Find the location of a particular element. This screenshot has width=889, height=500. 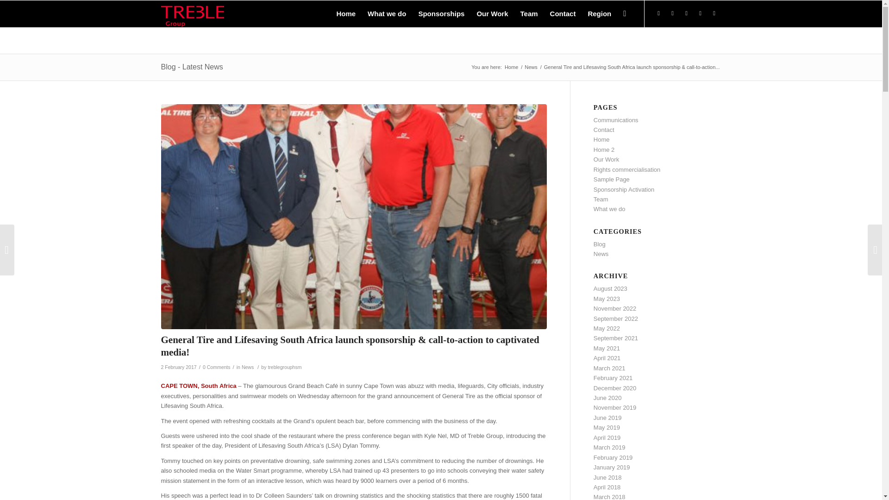

Home is located at coordinates (511, 68).